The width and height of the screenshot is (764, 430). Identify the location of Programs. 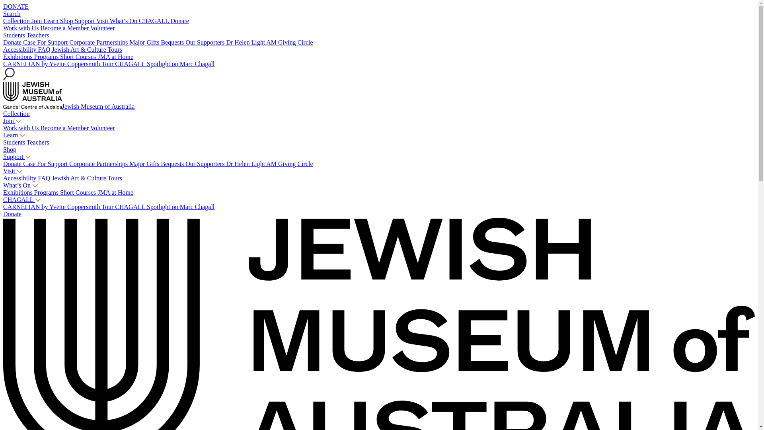
(47, 193).